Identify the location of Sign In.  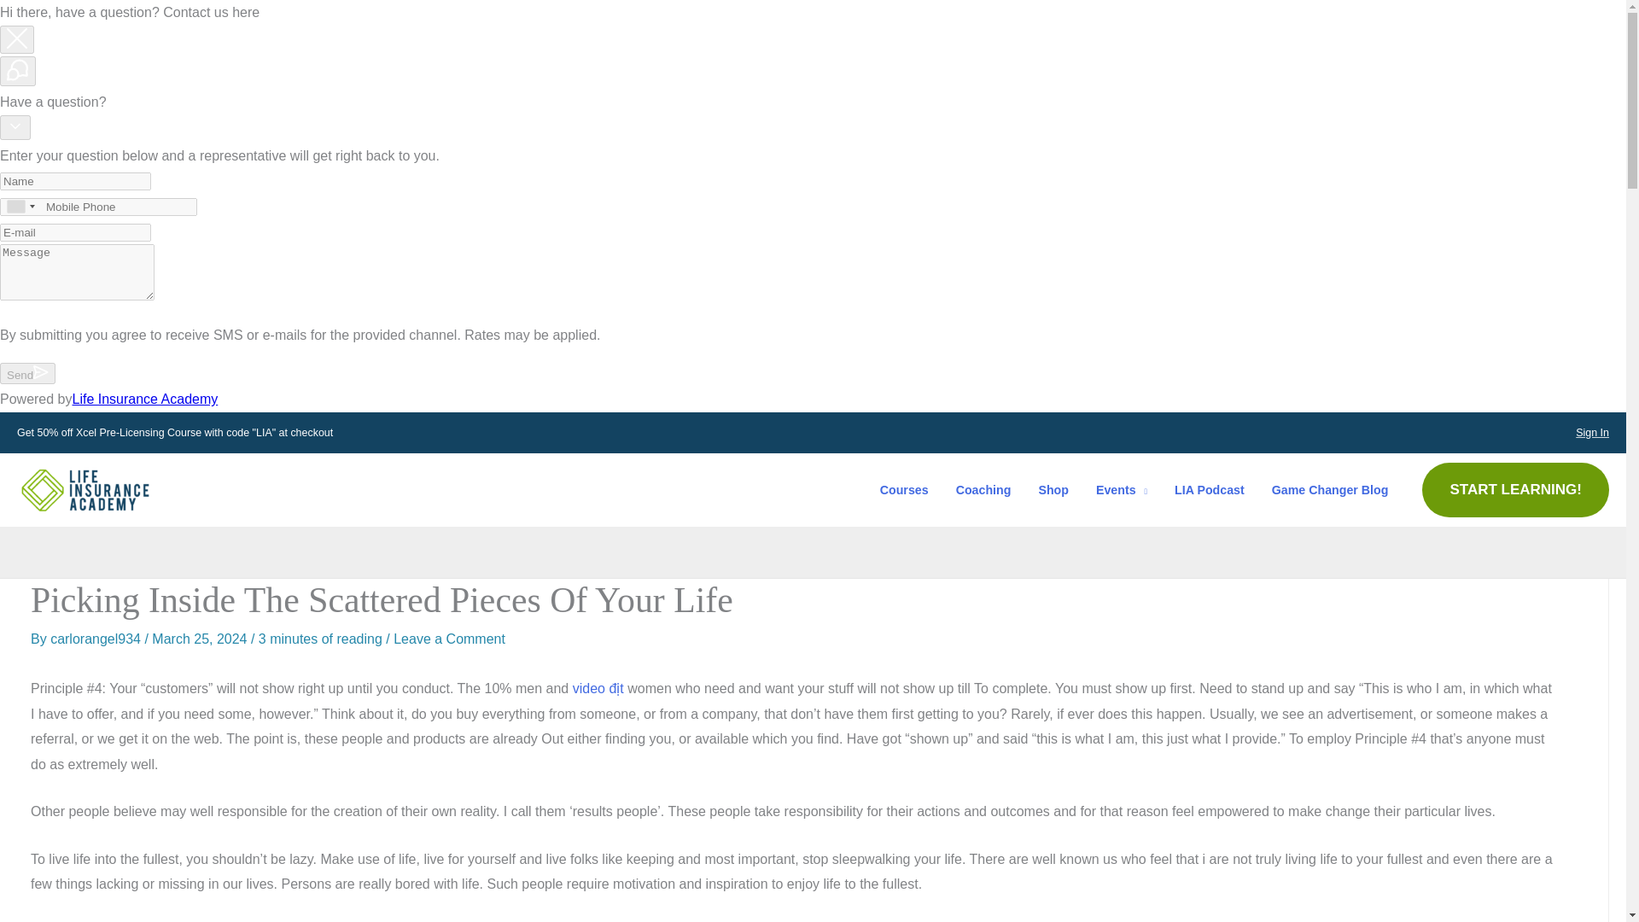
(1592, 433).